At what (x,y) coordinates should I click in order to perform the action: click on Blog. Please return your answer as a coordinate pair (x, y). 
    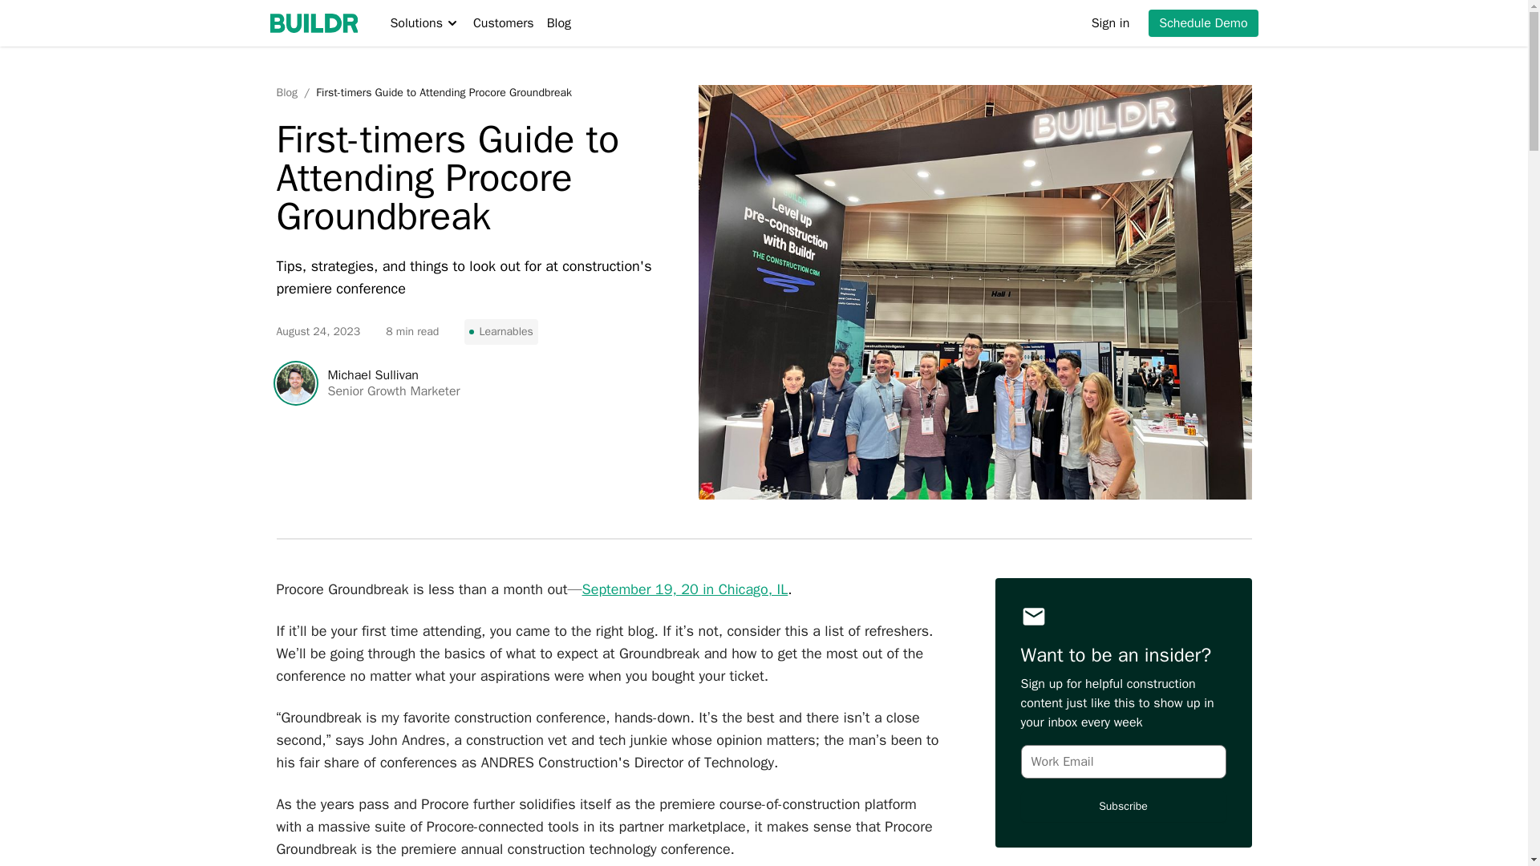
    Looking at the image, I should click on (558, 23).